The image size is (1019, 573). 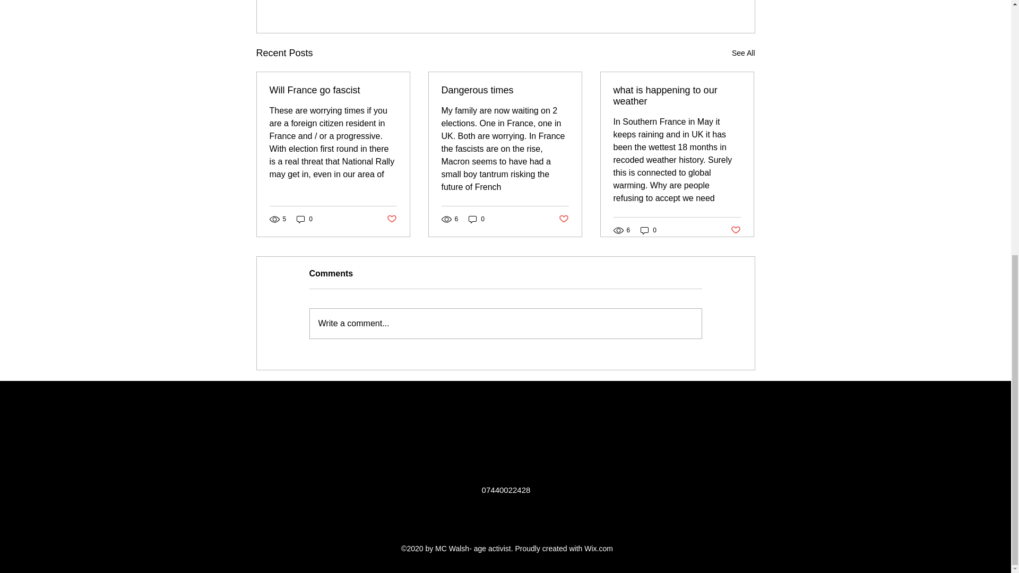 I want to click on 0, so click(x=477, y=219).